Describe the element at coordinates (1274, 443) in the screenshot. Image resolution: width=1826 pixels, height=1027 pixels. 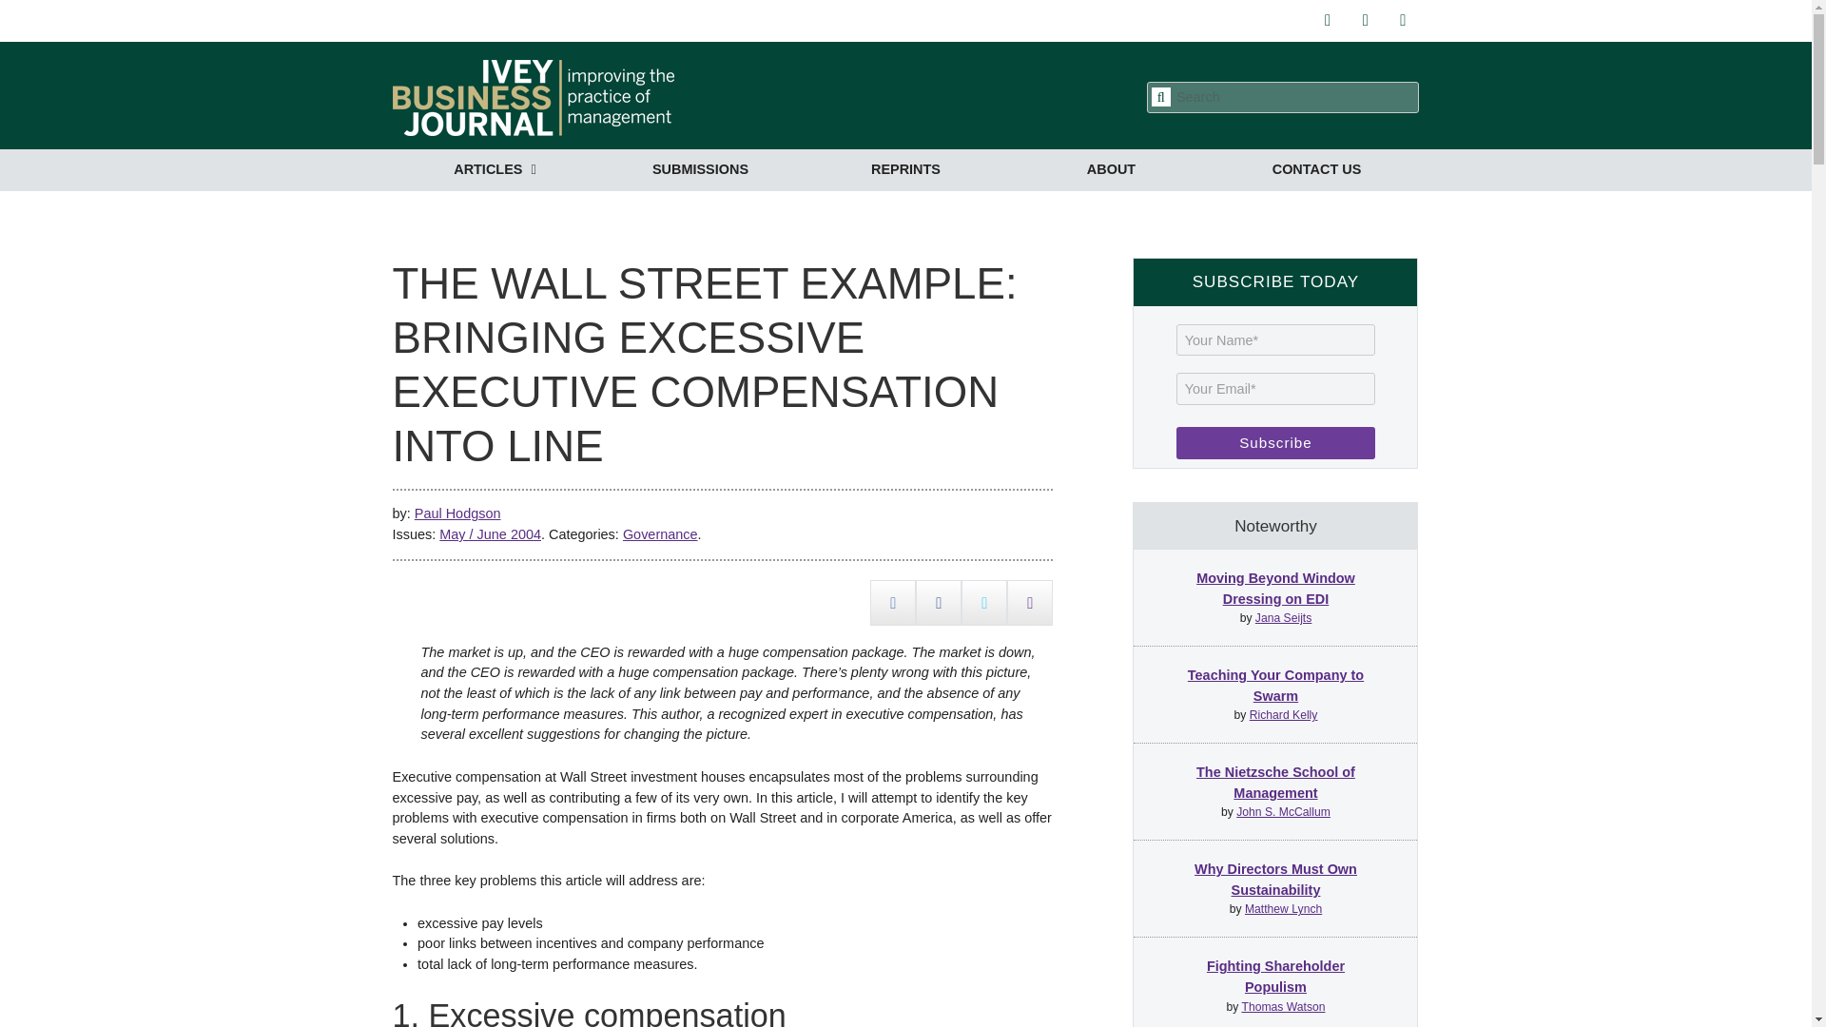
I see `Subscribe` at that location.